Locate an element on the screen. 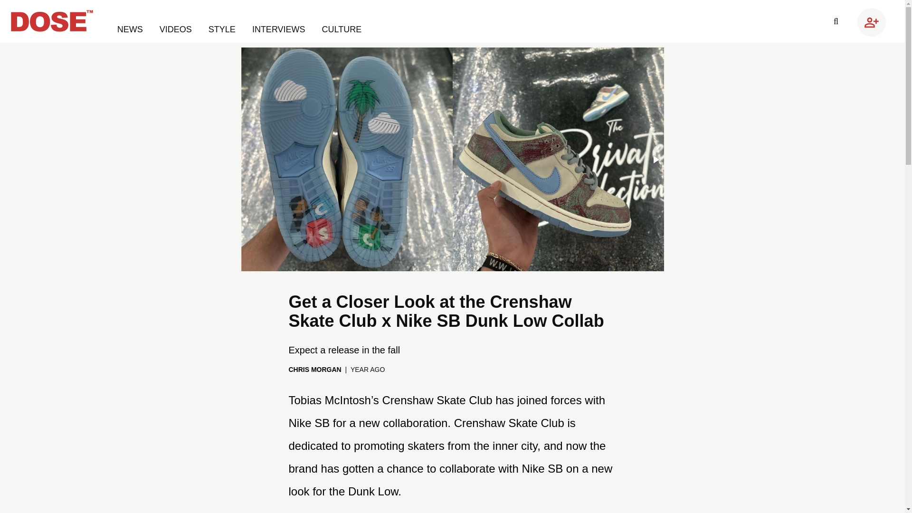 The image size is (912, 513). NEWS is located at coordinates (131, 29).